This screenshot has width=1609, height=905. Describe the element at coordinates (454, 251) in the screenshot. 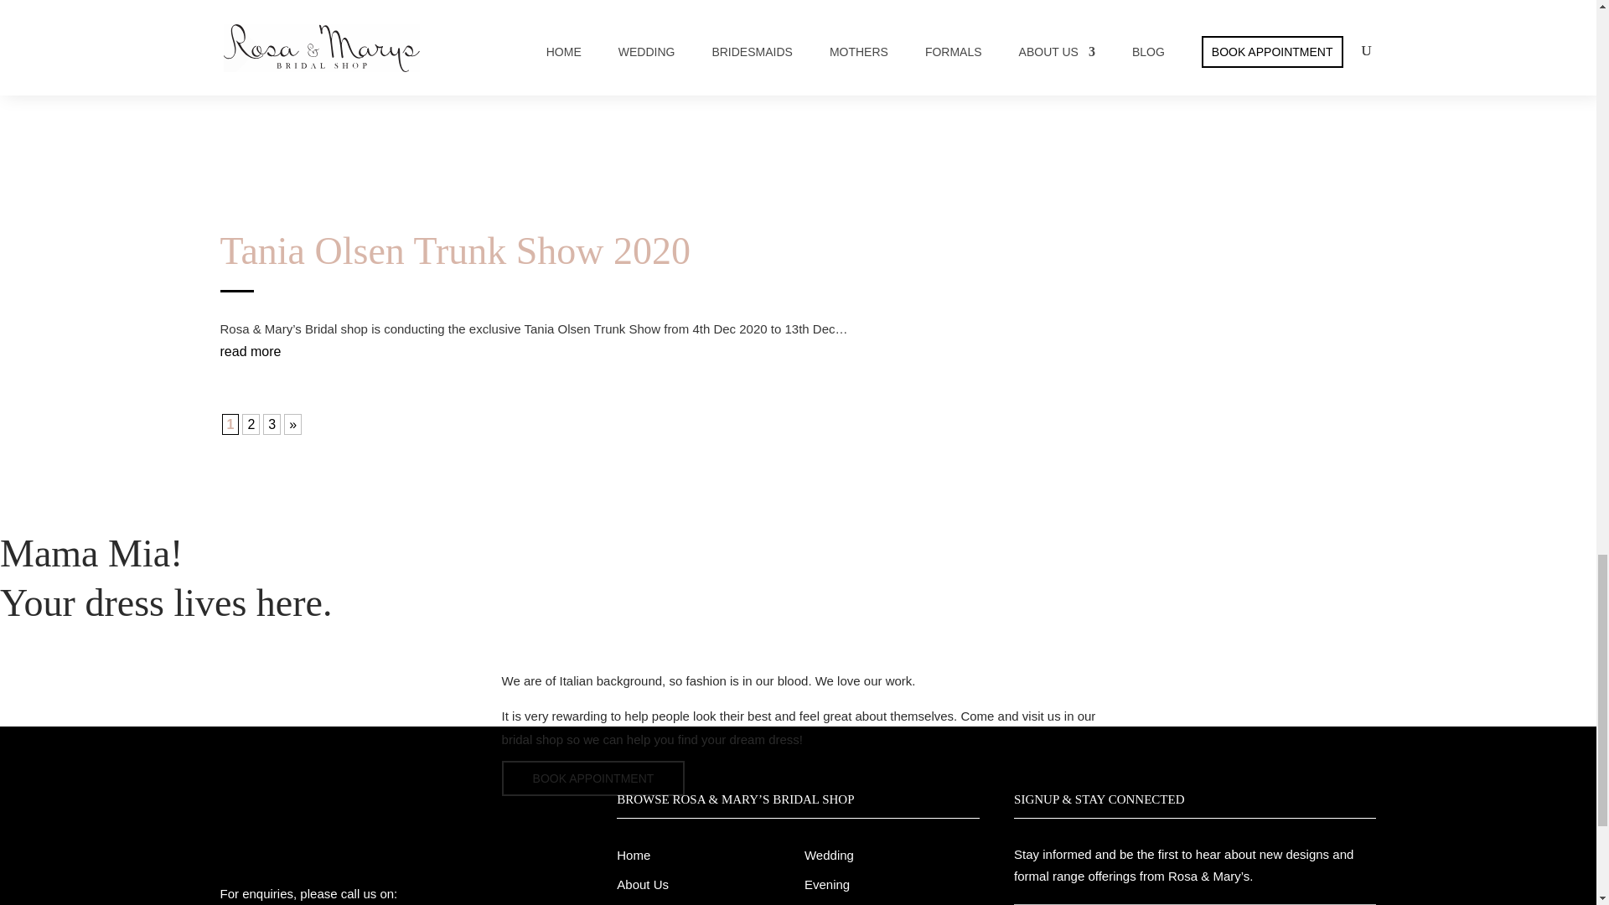

I see `Tania Olsen Trunk Show 2020` at that location.